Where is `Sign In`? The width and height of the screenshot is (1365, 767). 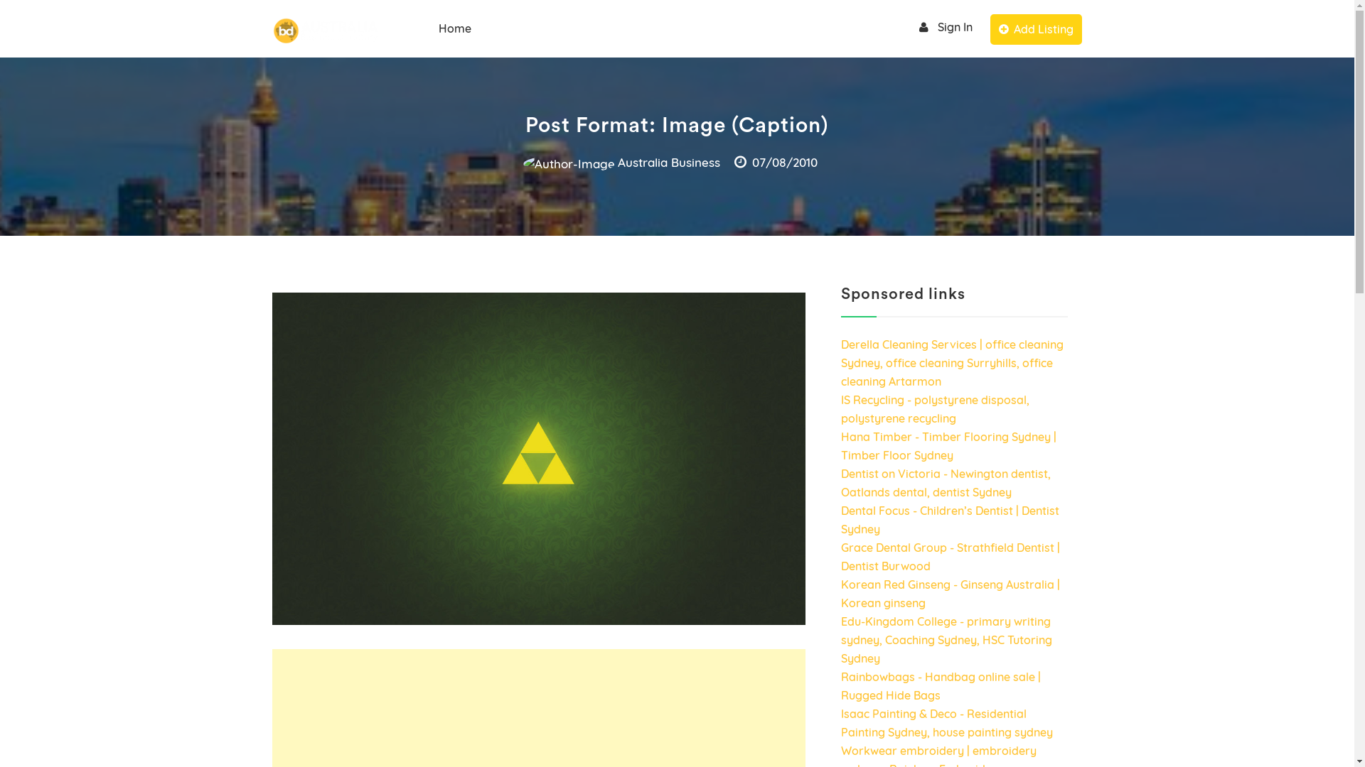
Sign In is located at coordinates (944, 27).